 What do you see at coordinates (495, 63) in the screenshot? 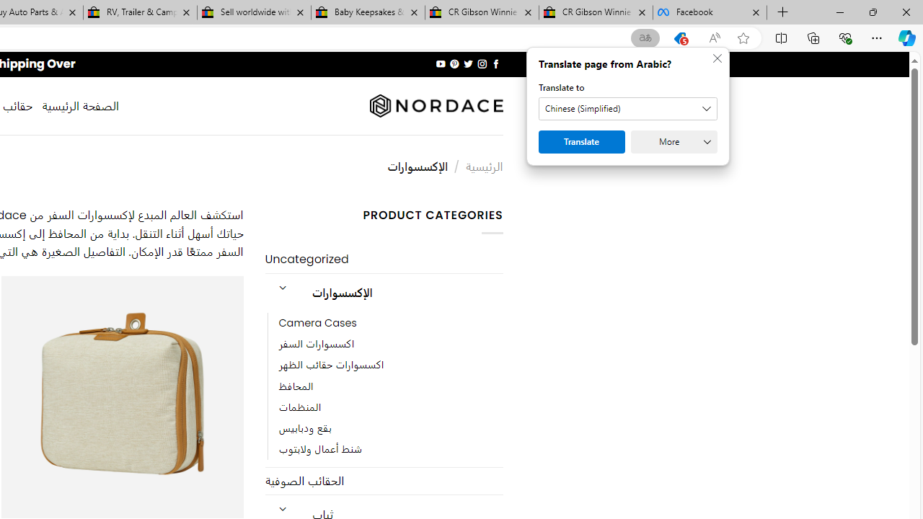
I see `Follow on Facebook` at bounding box center [495, 63].